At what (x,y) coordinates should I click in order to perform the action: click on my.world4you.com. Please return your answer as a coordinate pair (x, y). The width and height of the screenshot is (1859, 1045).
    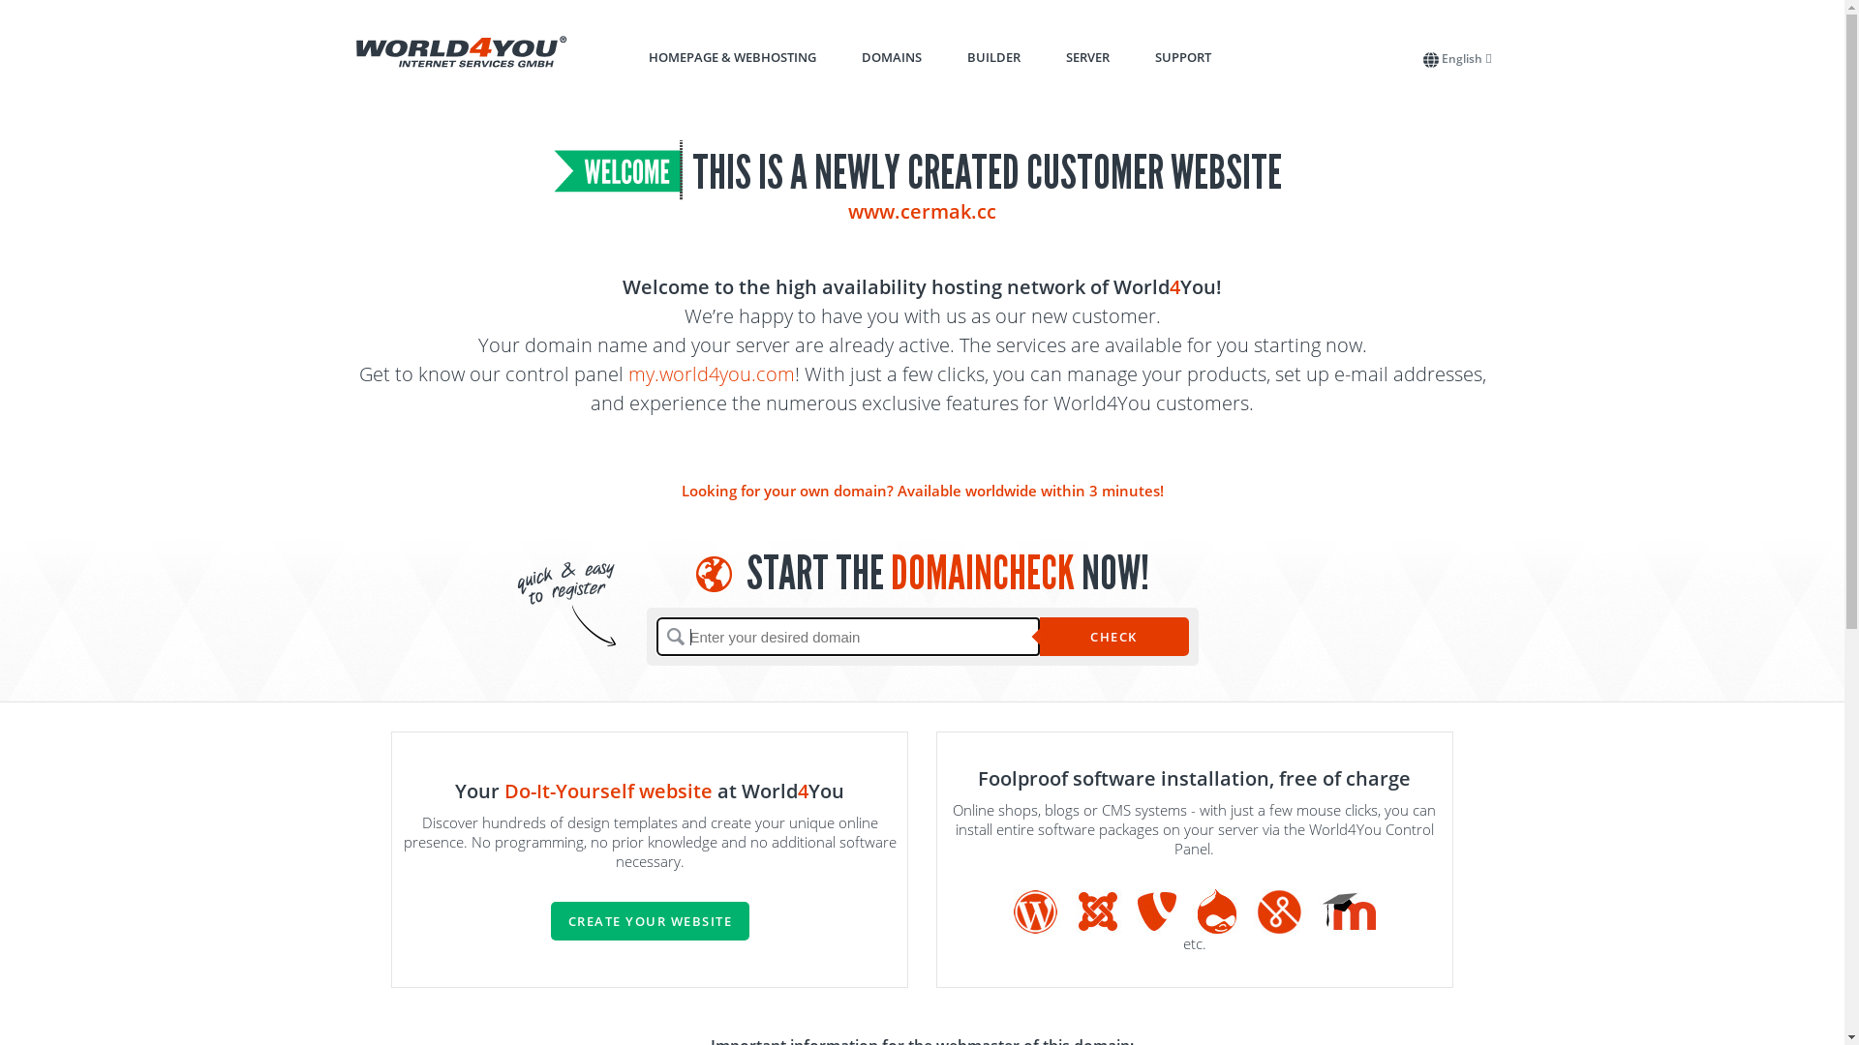
    Looking at the image, I should click on (711, 373).